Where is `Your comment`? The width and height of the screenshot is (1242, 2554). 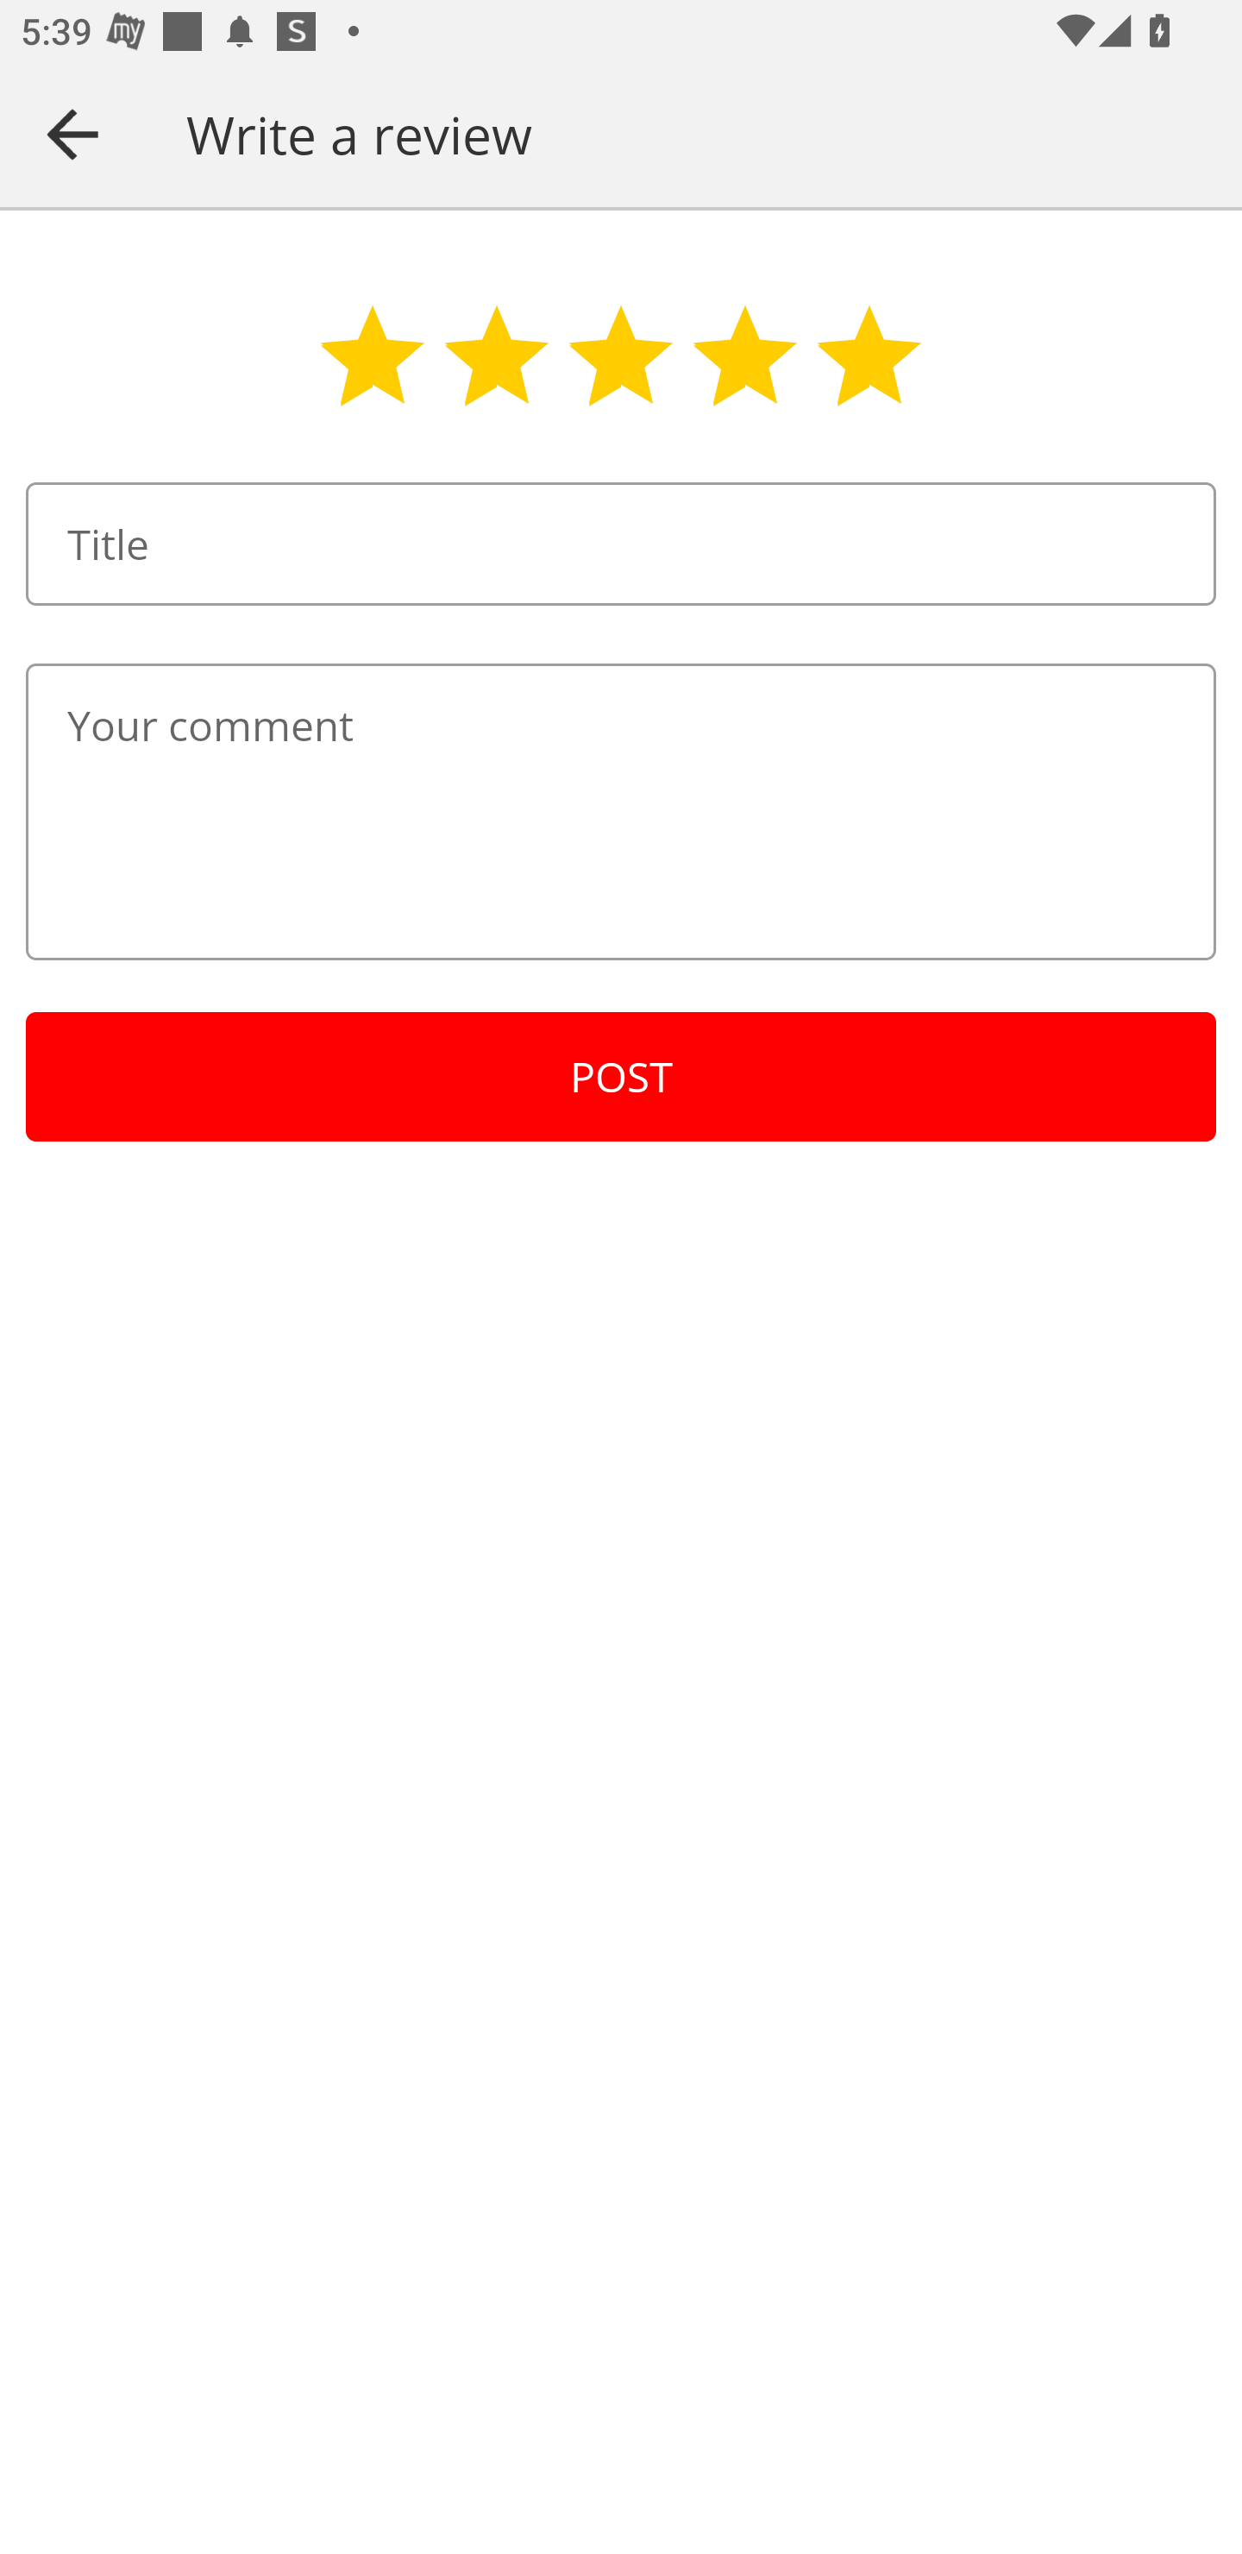
Your comment is located at coordinates (621, 811).